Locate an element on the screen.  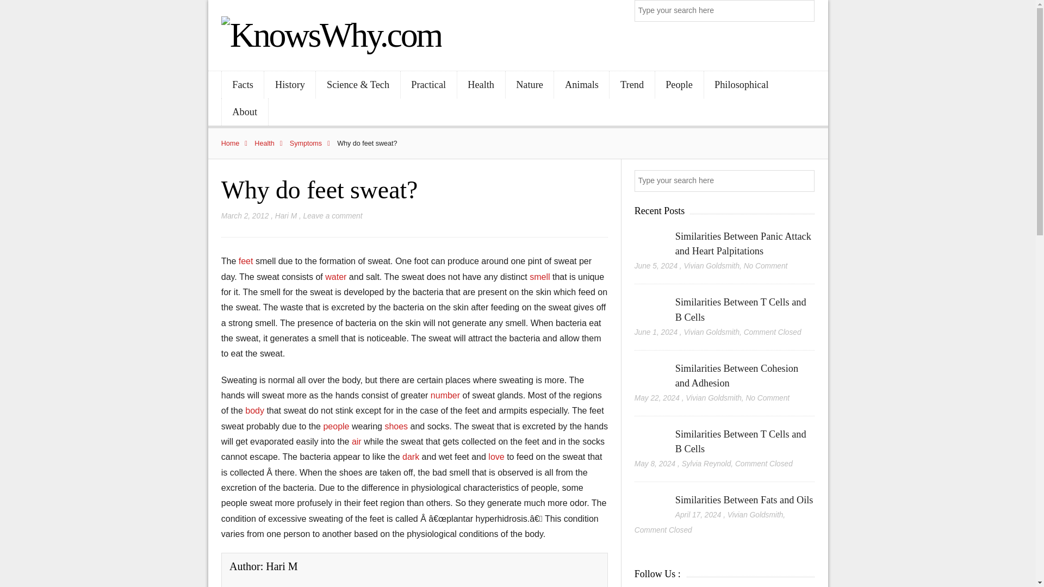
Posts by Hari M is located at coordinates (286, 216).